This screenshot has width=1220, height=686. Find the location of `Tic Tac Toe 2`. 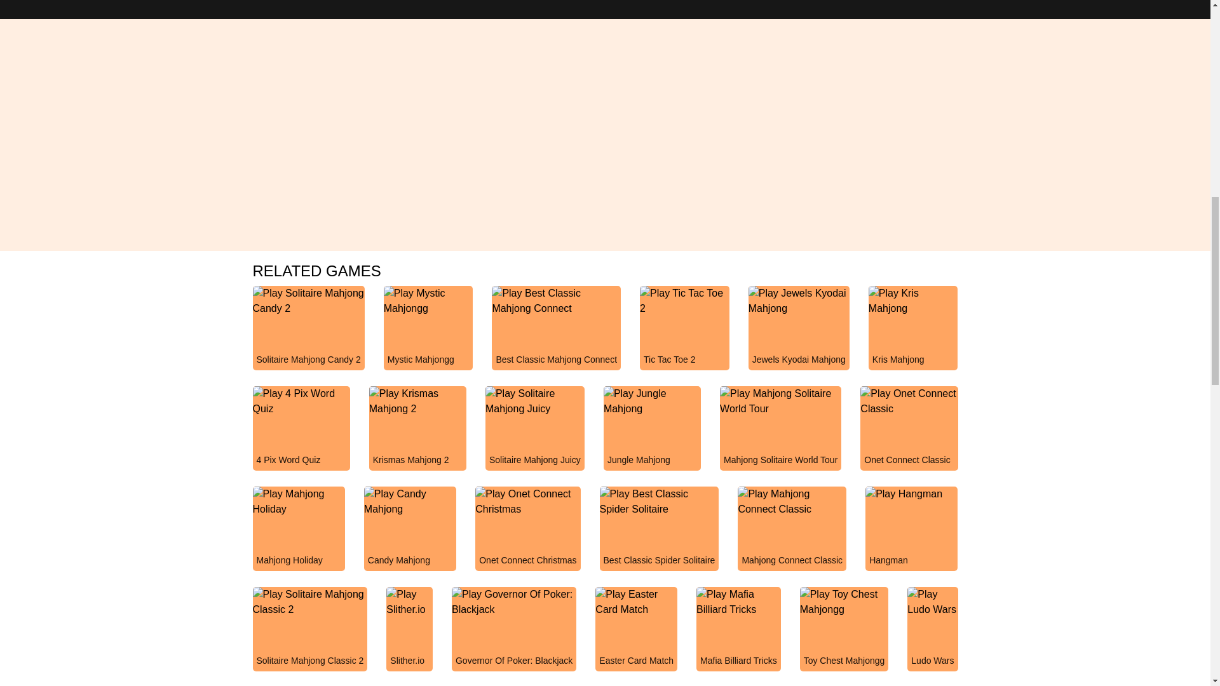

Tic Tac Toe 2 is located at coordinates (684, 340).